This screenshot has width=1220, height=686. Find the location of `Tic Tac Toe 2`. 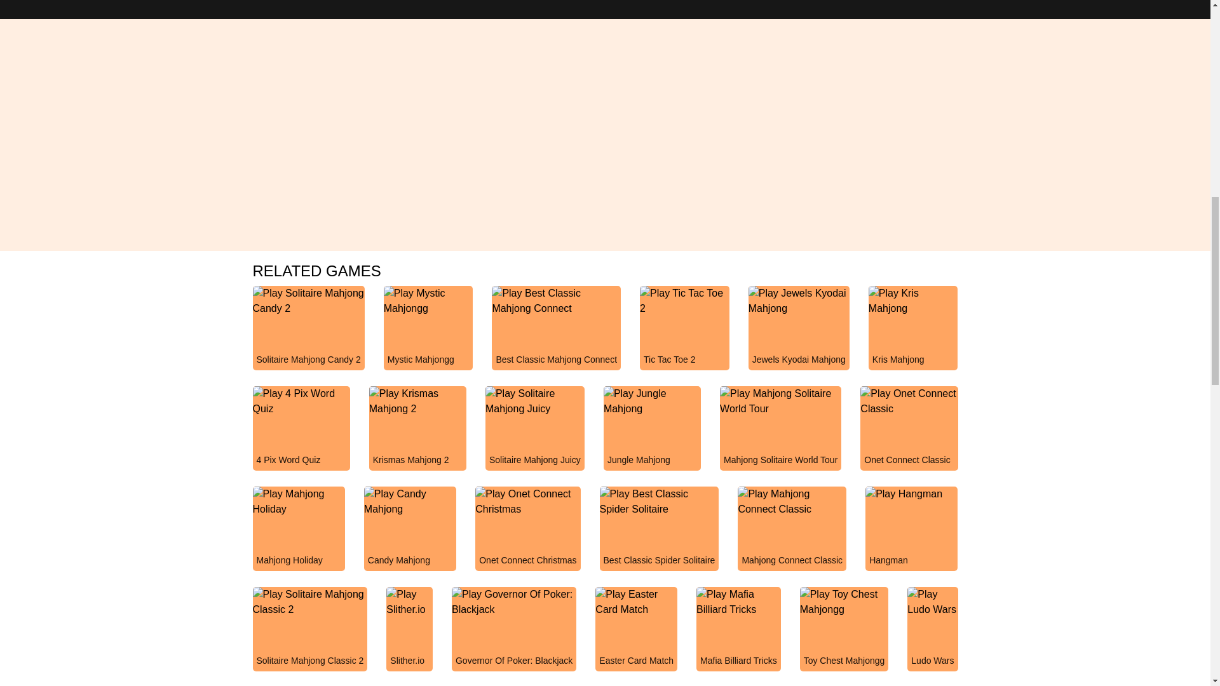

Tic Tac Toe 2 is located at coordinates (684, 340).